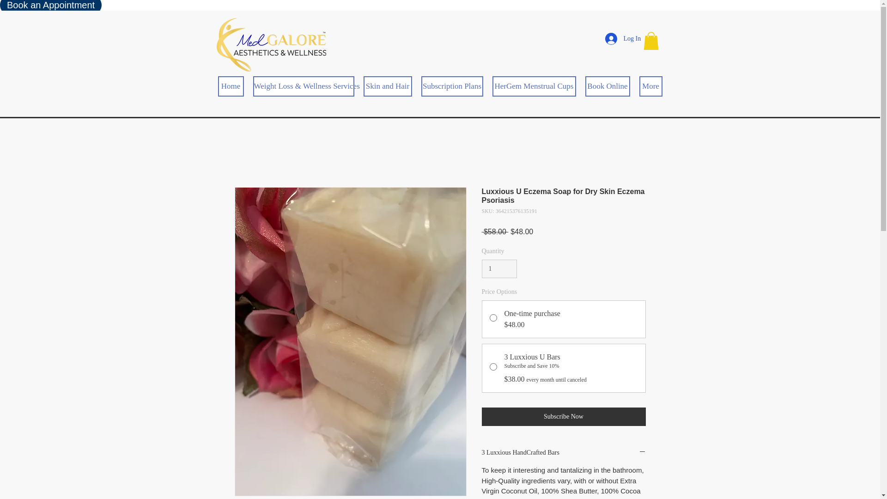 This screenshot has width=887, height=499. I want to click on Subscription Plans, so click(452, 86).